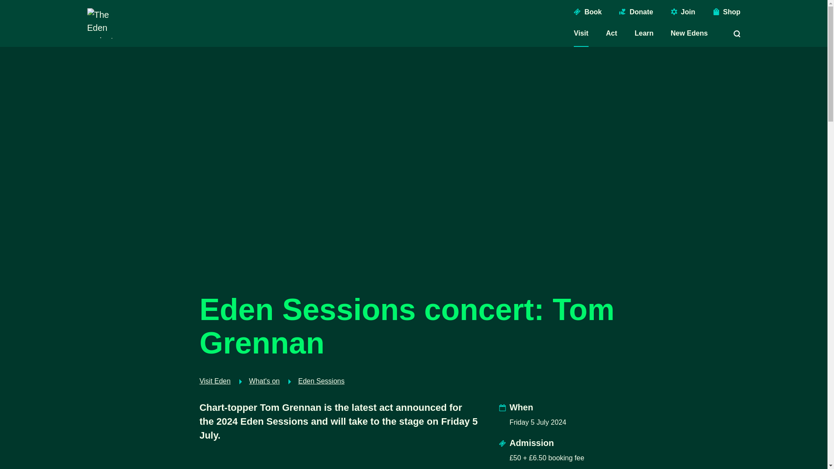  Describe the element at coordinates (636, 12) in the screenshot. I see `Donate` at that location.